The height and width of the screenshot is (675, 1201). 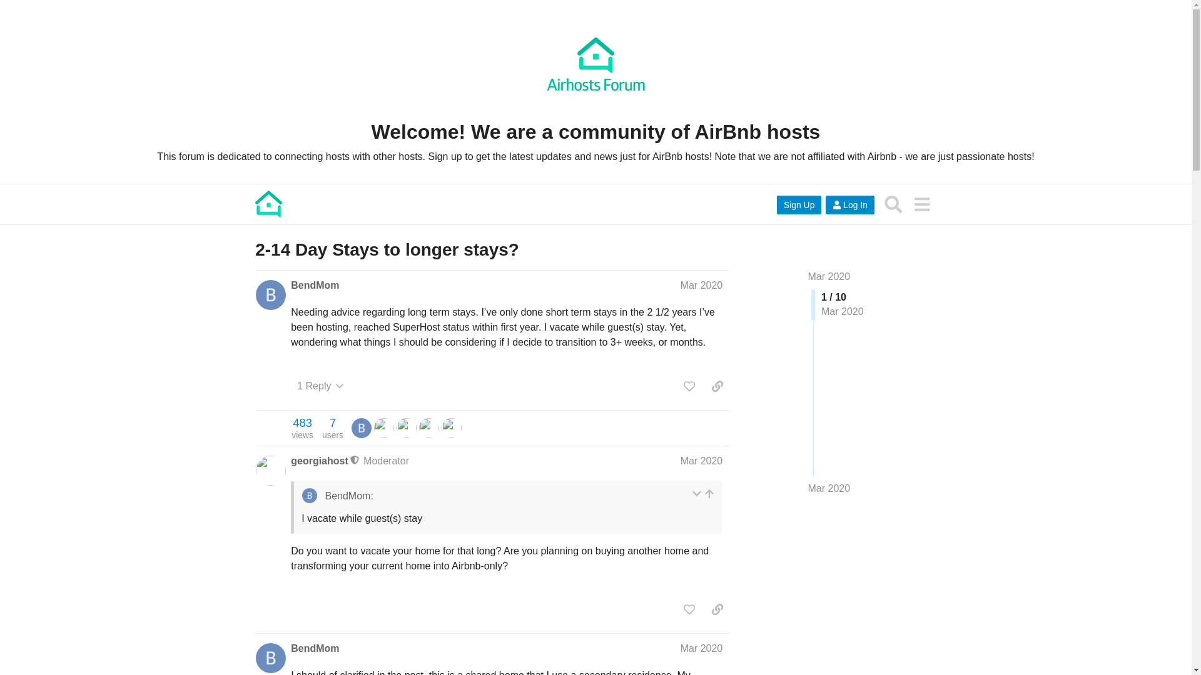 I want to click on Mar 2020, so click(x=717, y=386).